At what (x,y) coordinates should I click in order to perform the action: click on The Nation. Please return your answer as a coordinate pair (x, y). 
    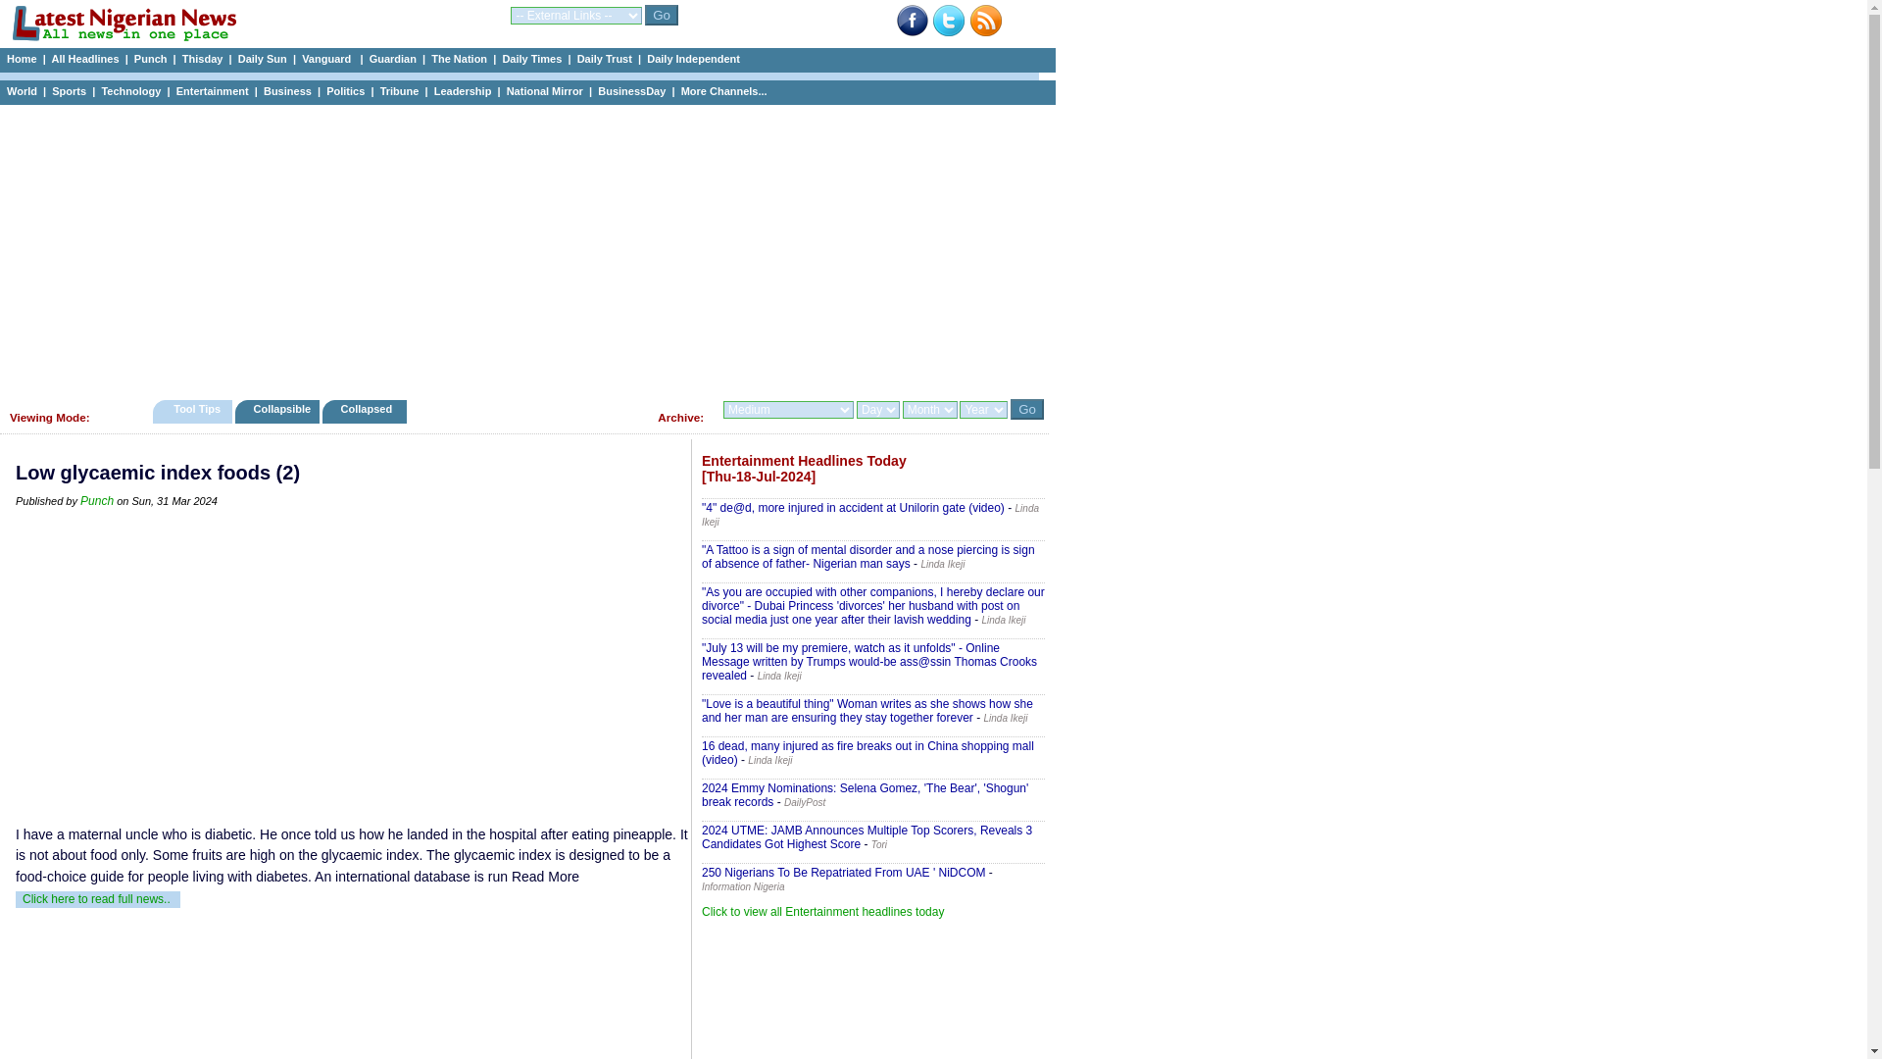
    Looking at the image, I should click on (459, 59).